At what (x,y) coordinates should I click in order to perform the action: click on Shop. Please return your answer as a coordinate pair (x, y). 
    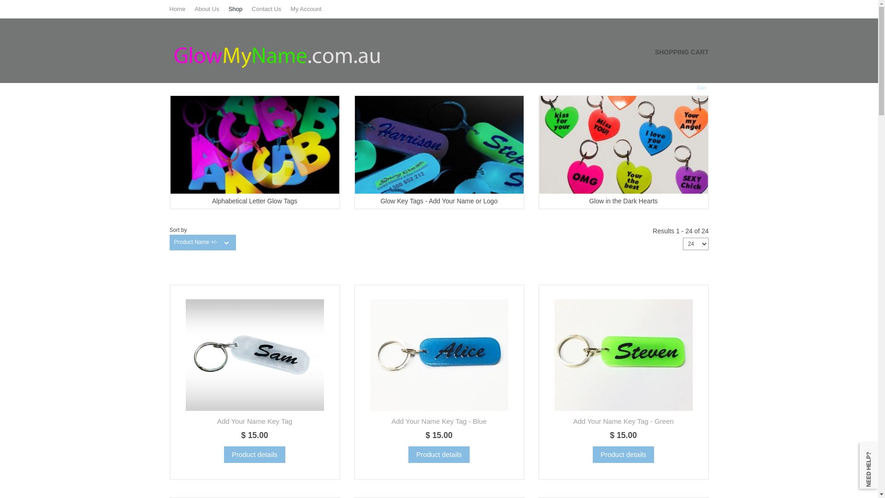
    Looking at the image, I should click on (240, 9).